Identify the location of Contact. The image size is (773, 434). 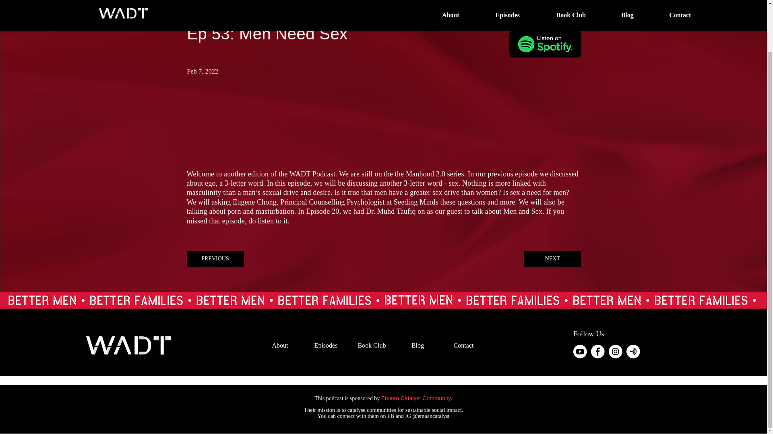
(464, 346).